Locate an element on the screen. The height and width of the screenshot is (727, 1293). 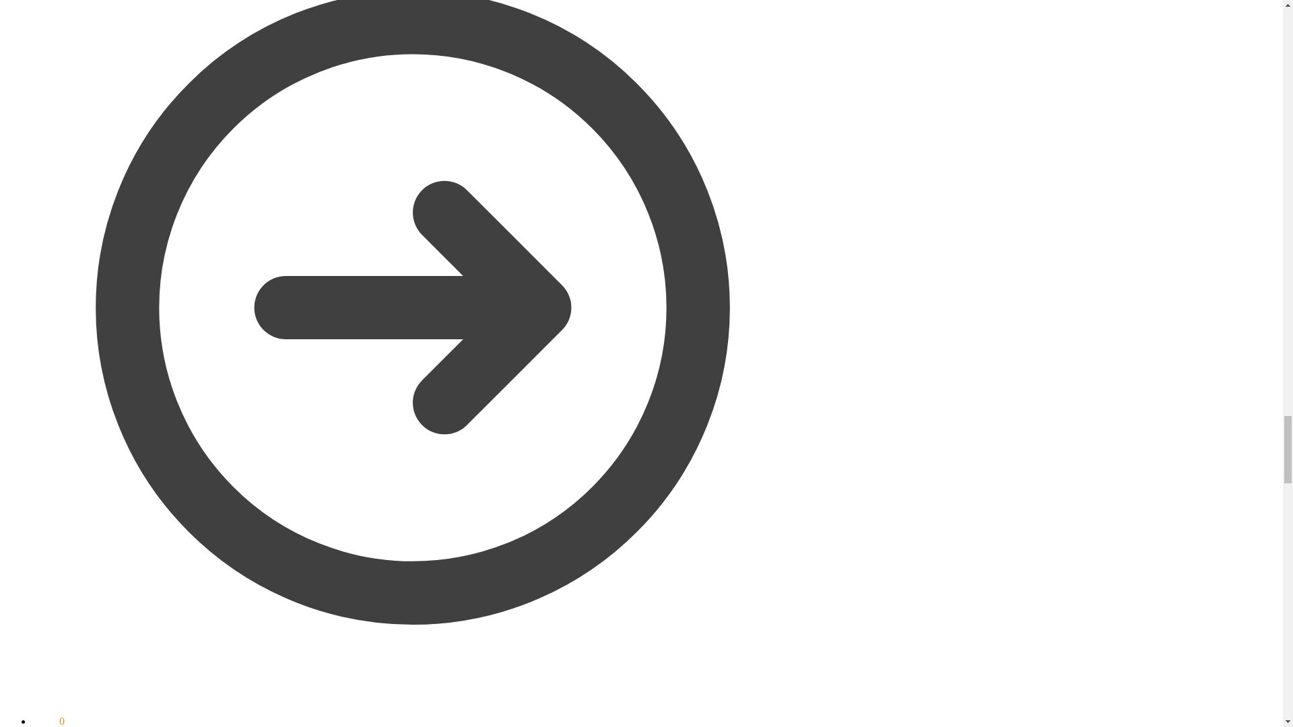
View your shopping cart is located at coordinates (48, 721).